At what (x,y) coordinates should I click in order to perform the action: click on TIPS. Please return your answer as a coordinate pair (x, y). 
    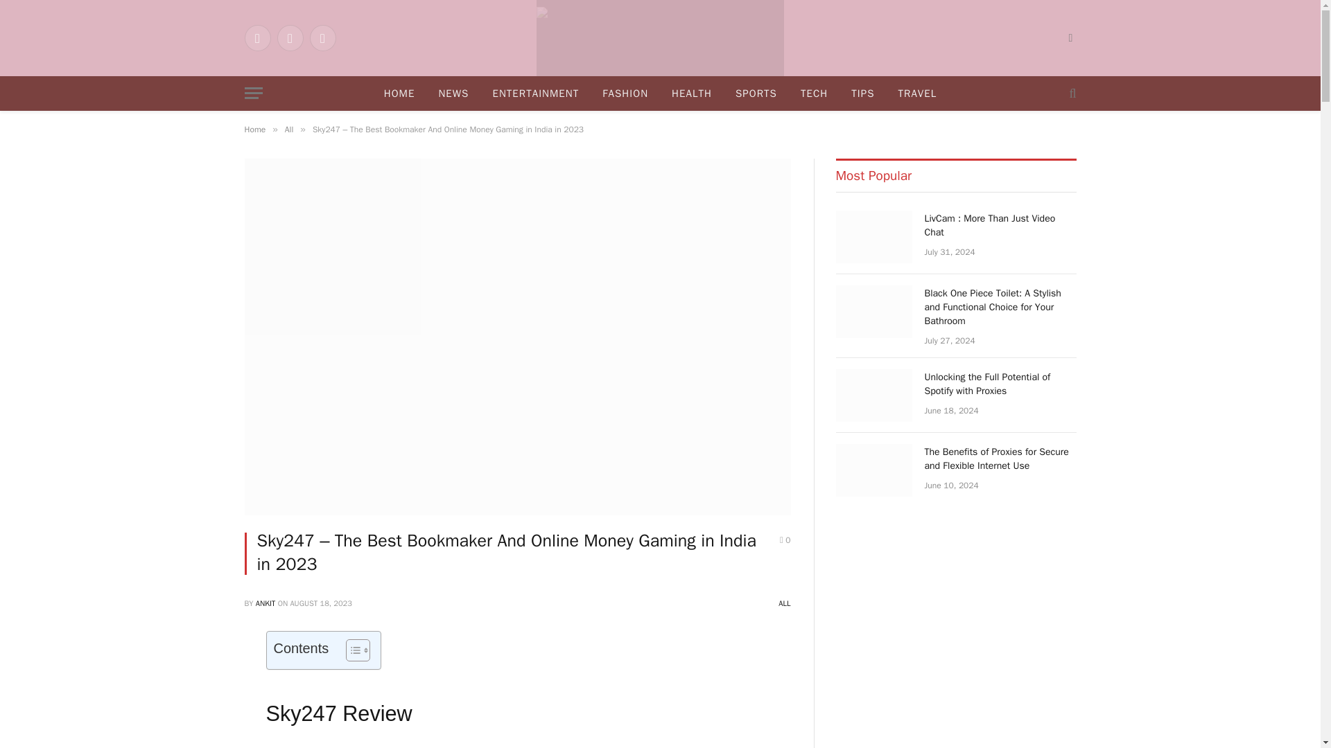
    Looking at the image, I should click on (862, 93).